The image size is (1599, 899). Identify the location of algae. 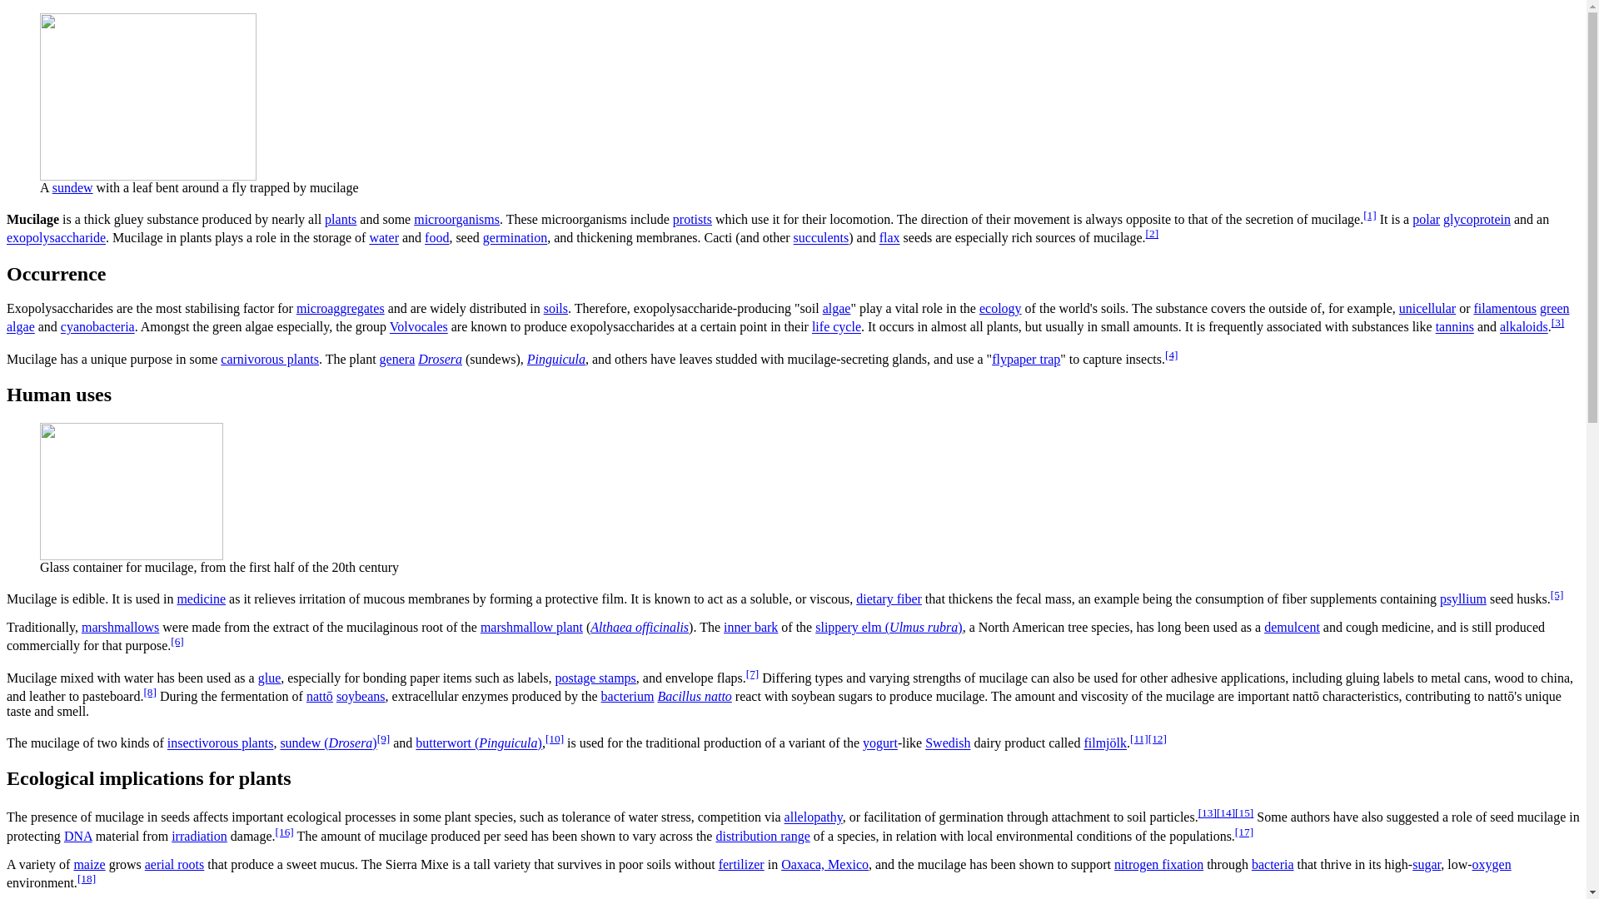
(836, 308).